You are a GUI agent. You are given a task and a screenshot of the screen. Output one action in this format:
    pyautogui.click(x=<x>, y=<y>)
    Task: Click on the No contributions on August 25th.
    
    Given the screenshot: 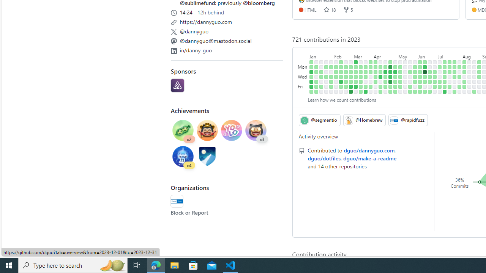 What is the action you would take?
    pyautogui.click(x=474, y=86)
    